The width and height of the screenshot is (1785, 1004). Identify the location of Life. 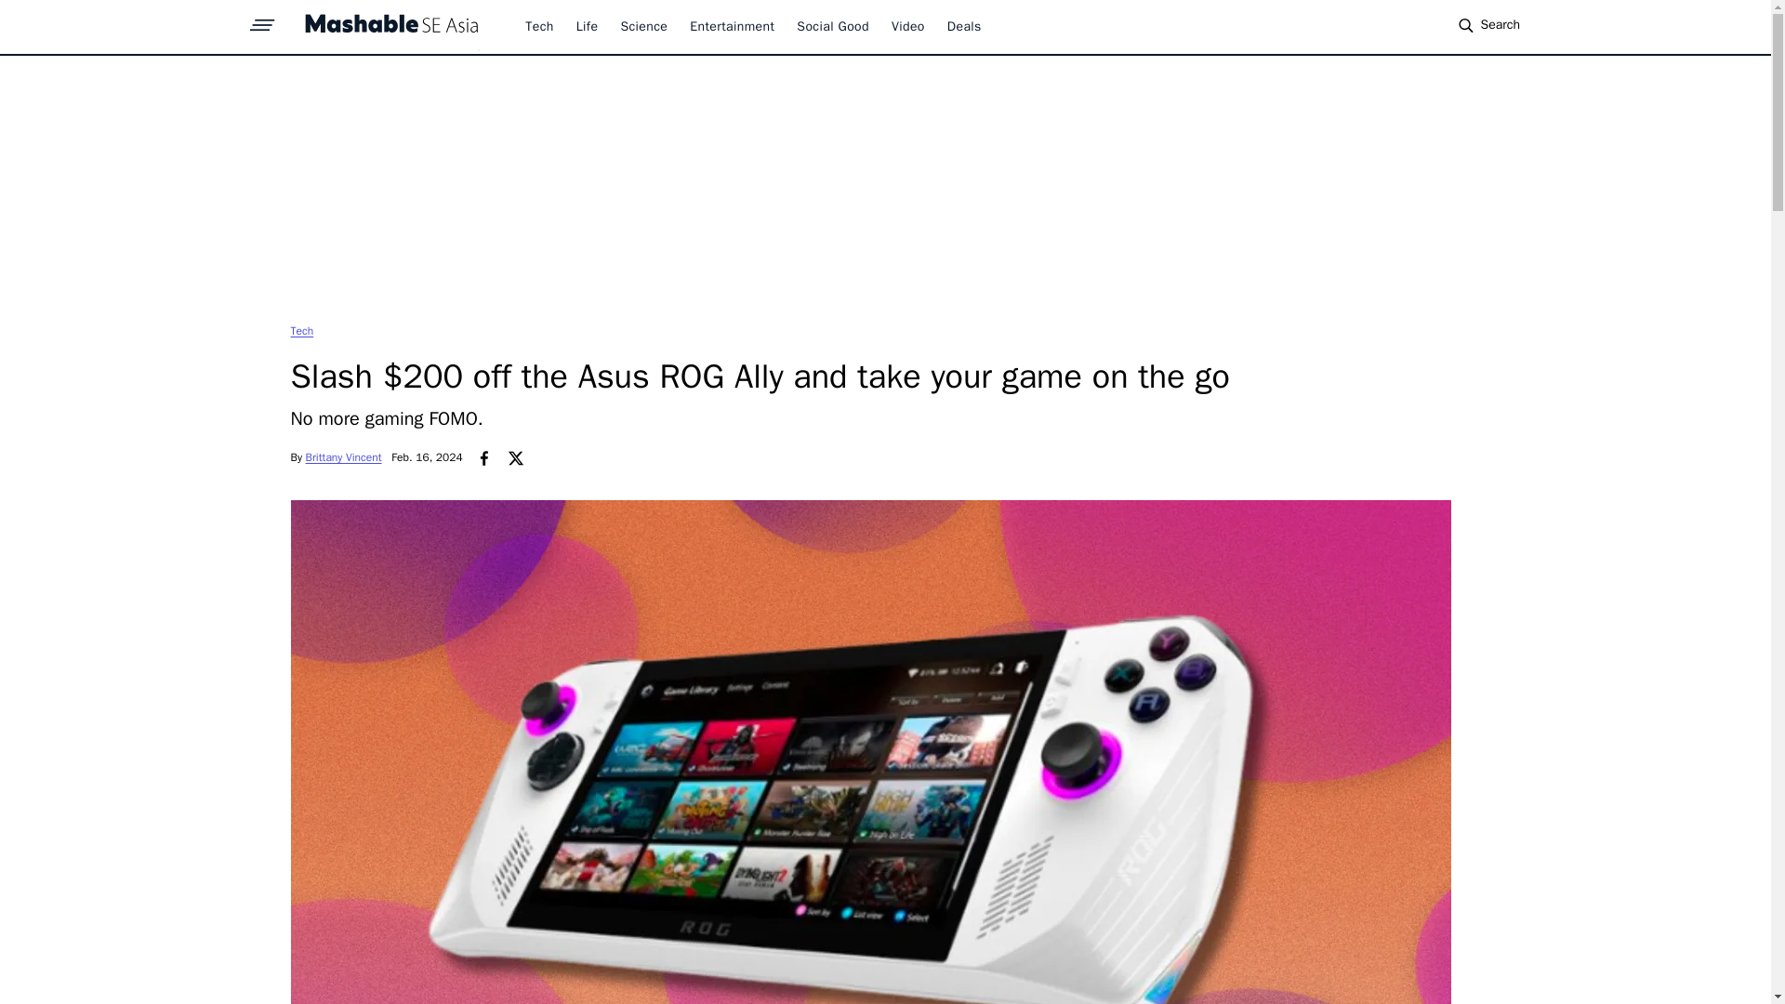
(588, 26).